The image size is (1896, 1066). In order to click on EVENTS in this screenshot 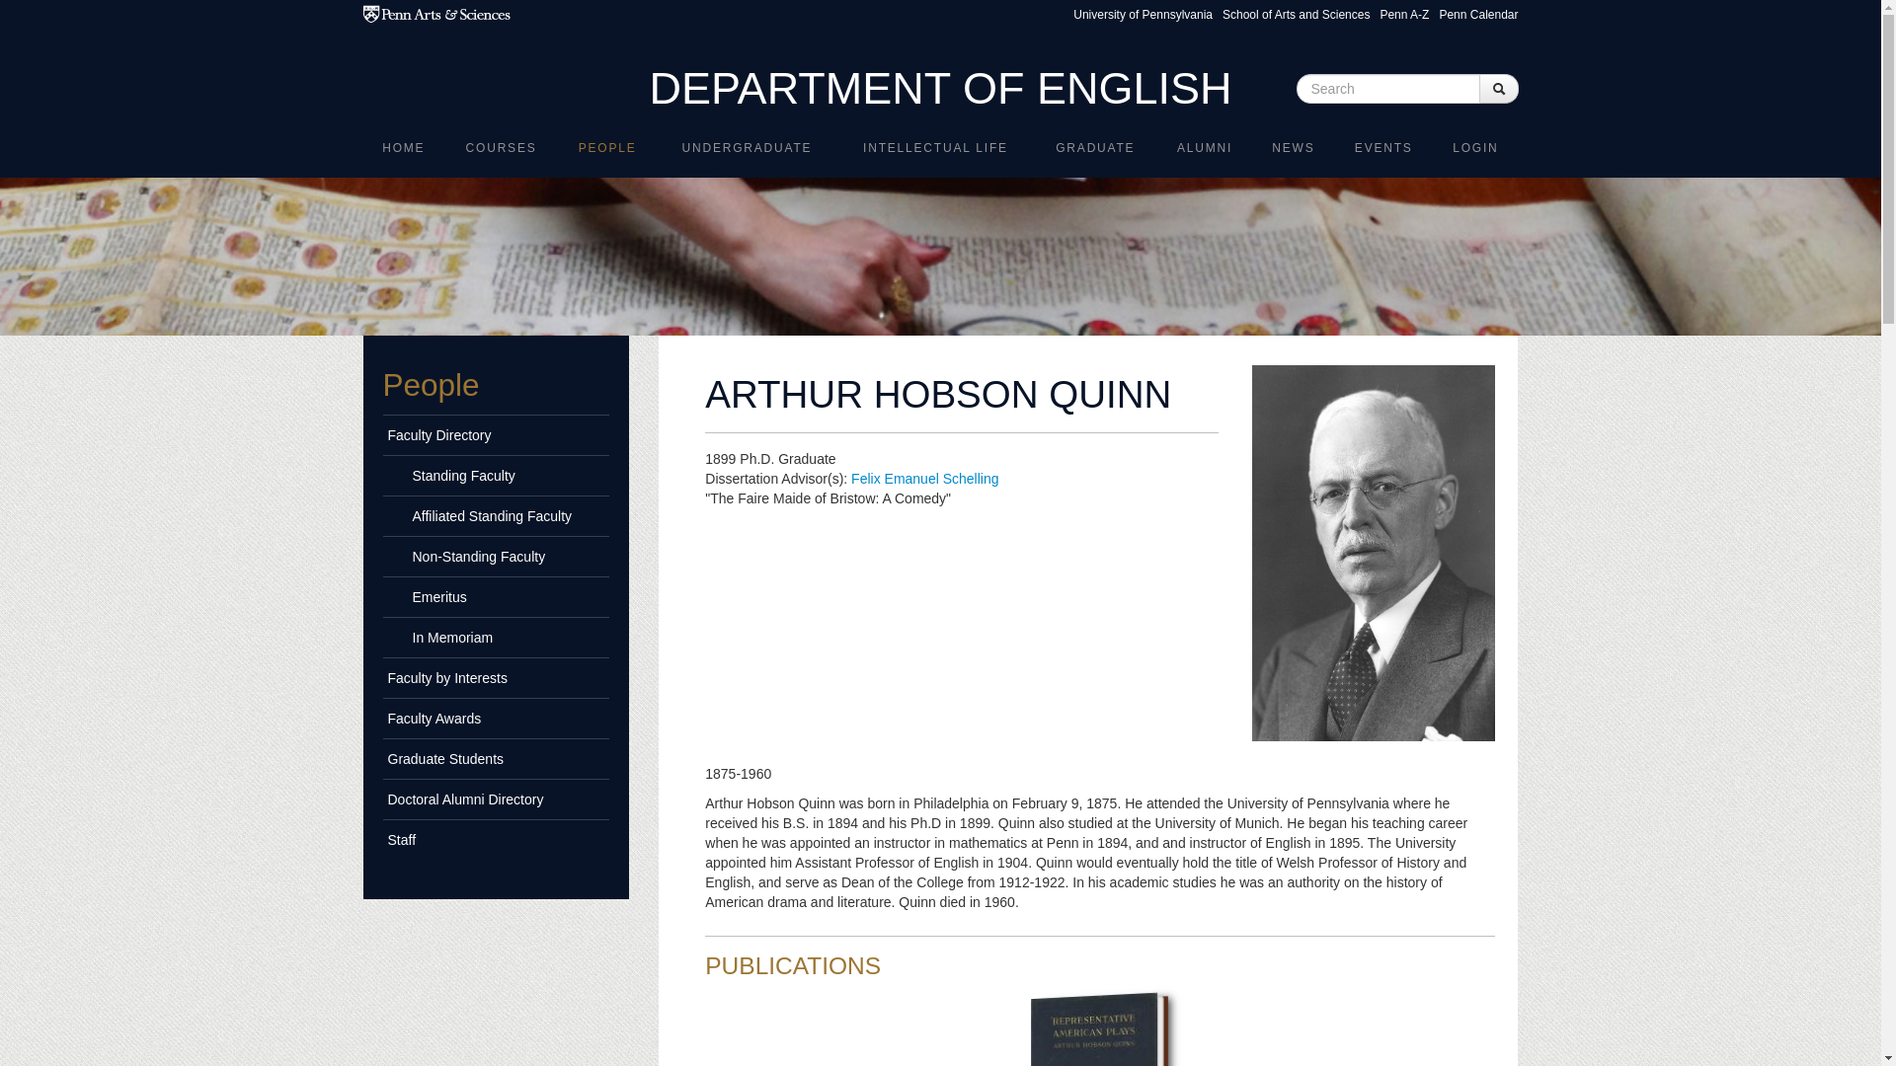, I will do `click(1383, 147)`.